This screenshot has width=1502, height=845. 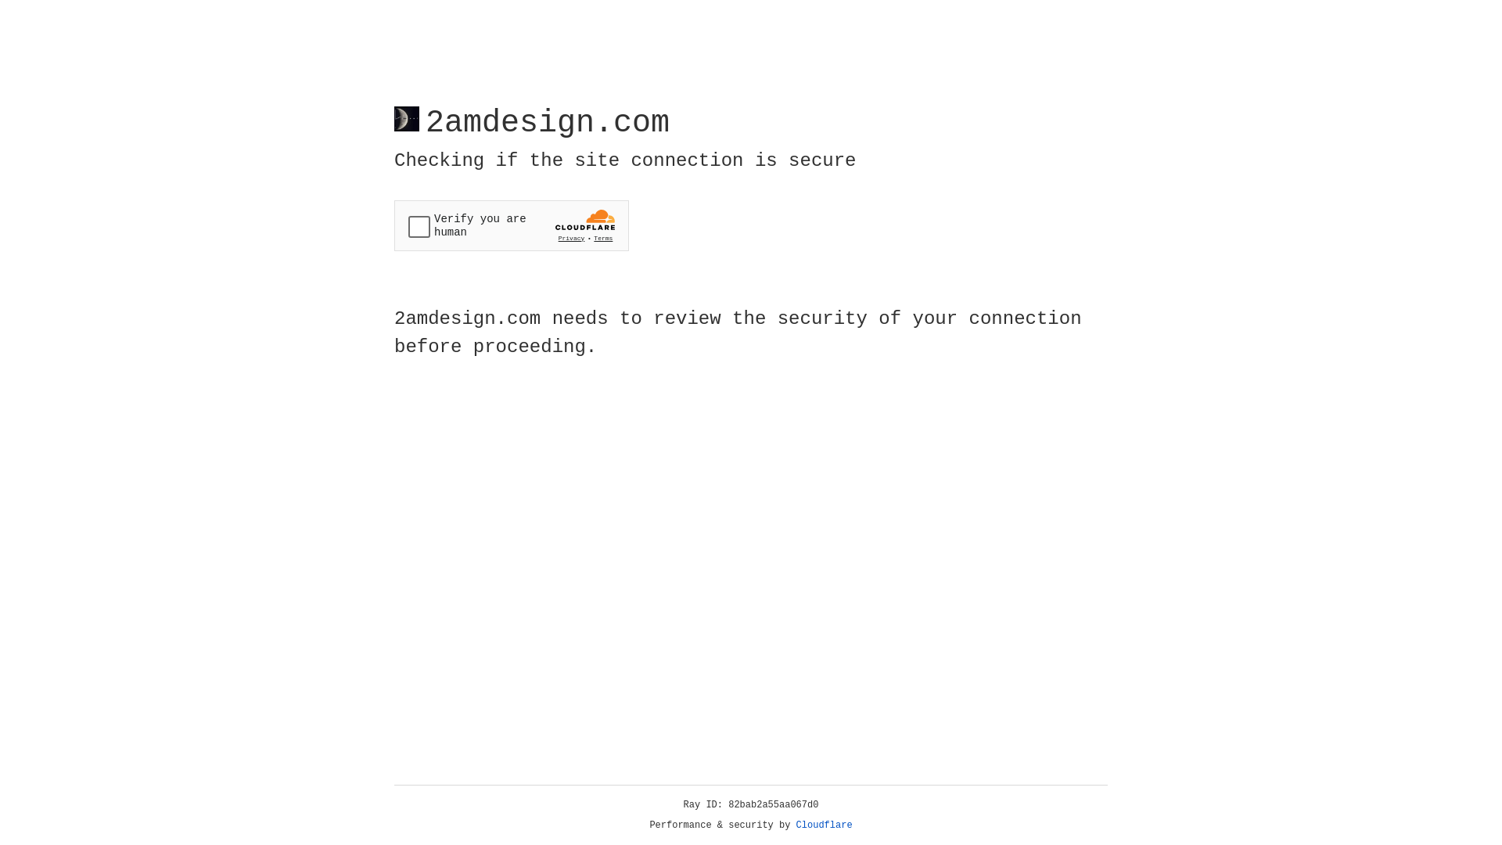 What do you see at coordinates (825, 825) in the screenshot?
I see `Cloudflare` at bounding box center [825, 825].